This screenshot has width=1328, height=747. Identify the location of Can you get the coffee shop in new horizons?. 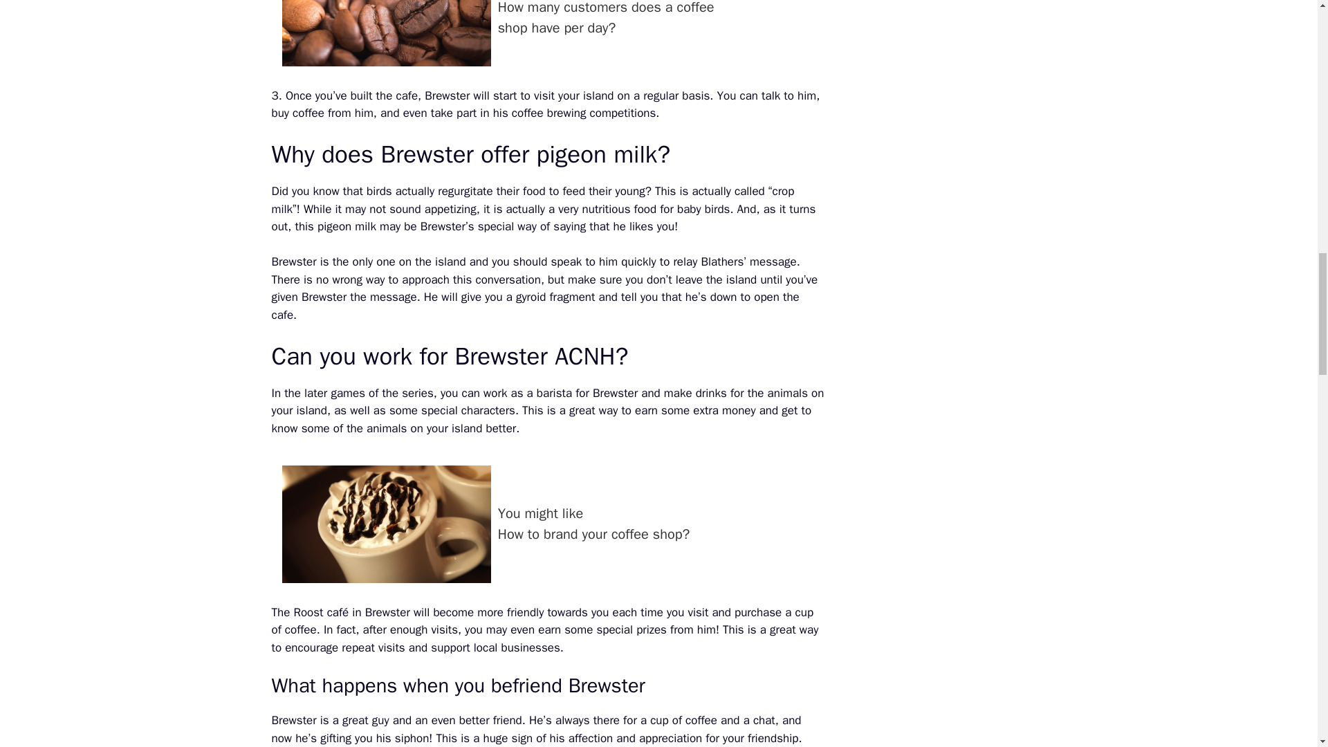
(386, 524).